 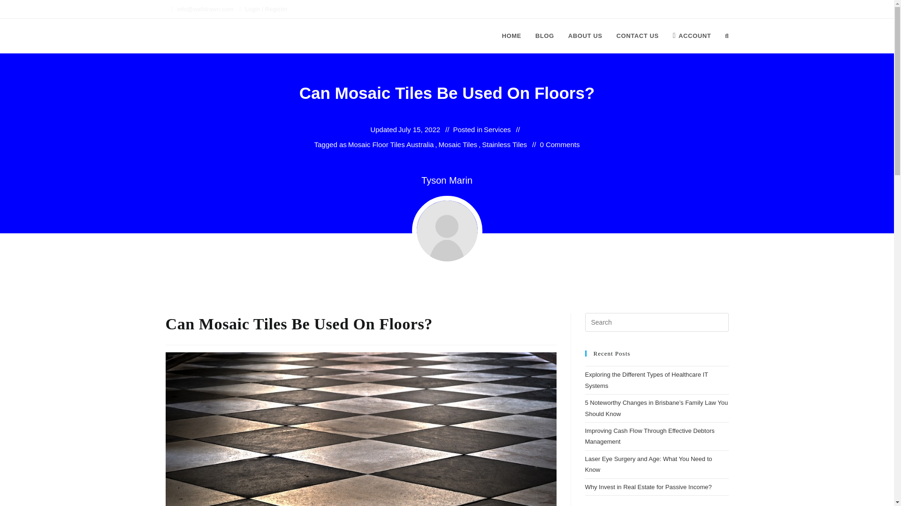 What do you see at coordinates (692, 36) in the screenshot?
I see `ACCOUNT` at bounding box center [692, 36].